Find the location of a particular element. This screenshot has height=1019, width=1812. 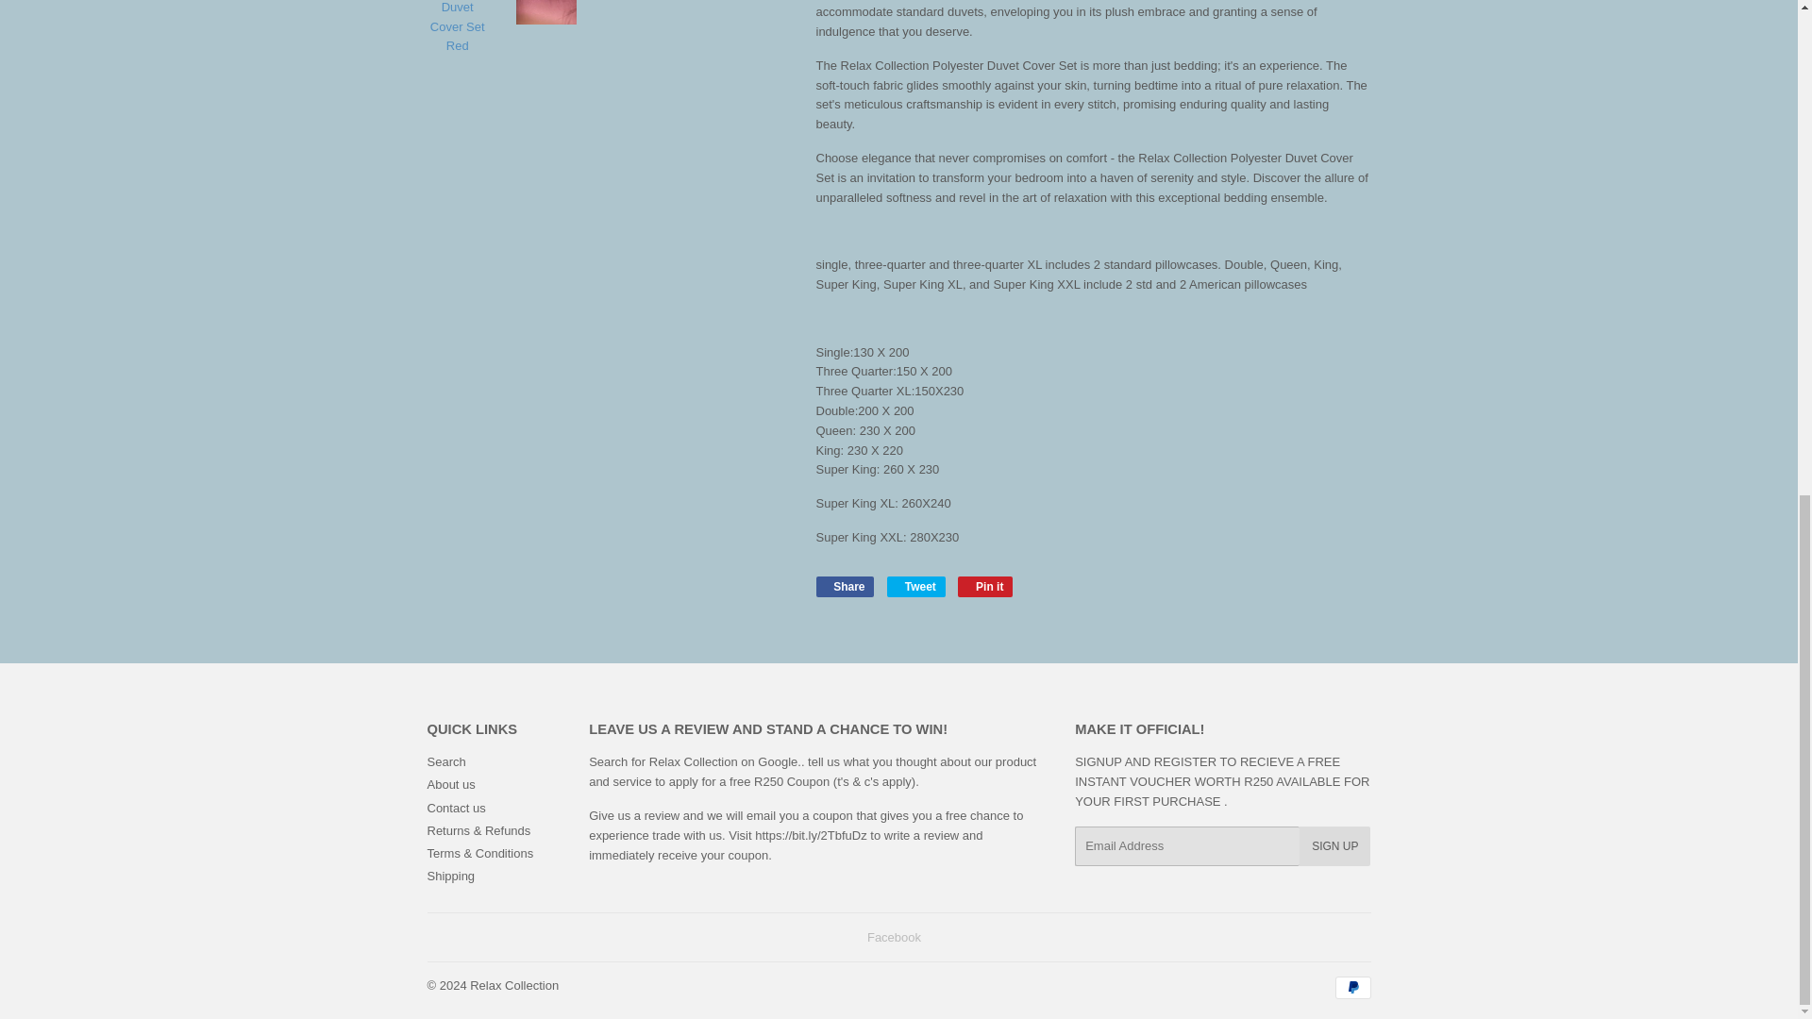

PayPal is located at coordinates (1351, 987).